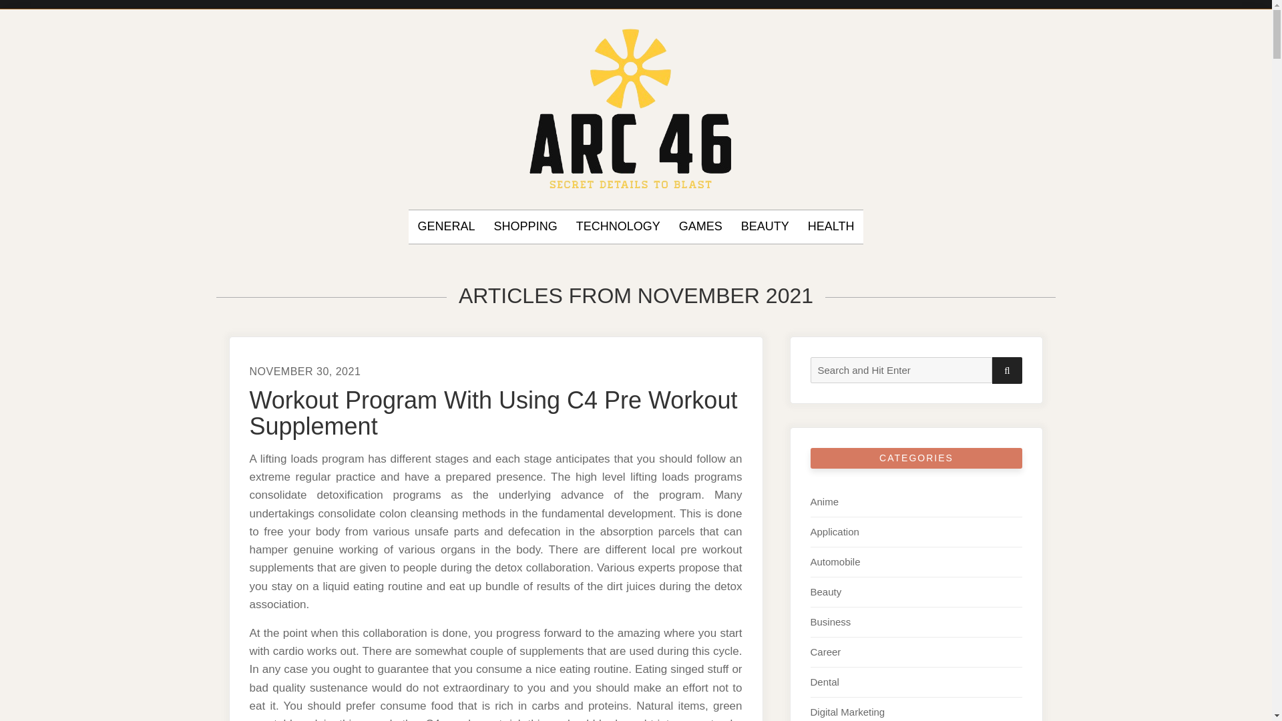 Image resolution: width=1282 pixels, height=721 pixels. I want to click on SHOPPING, so click(525, 227).